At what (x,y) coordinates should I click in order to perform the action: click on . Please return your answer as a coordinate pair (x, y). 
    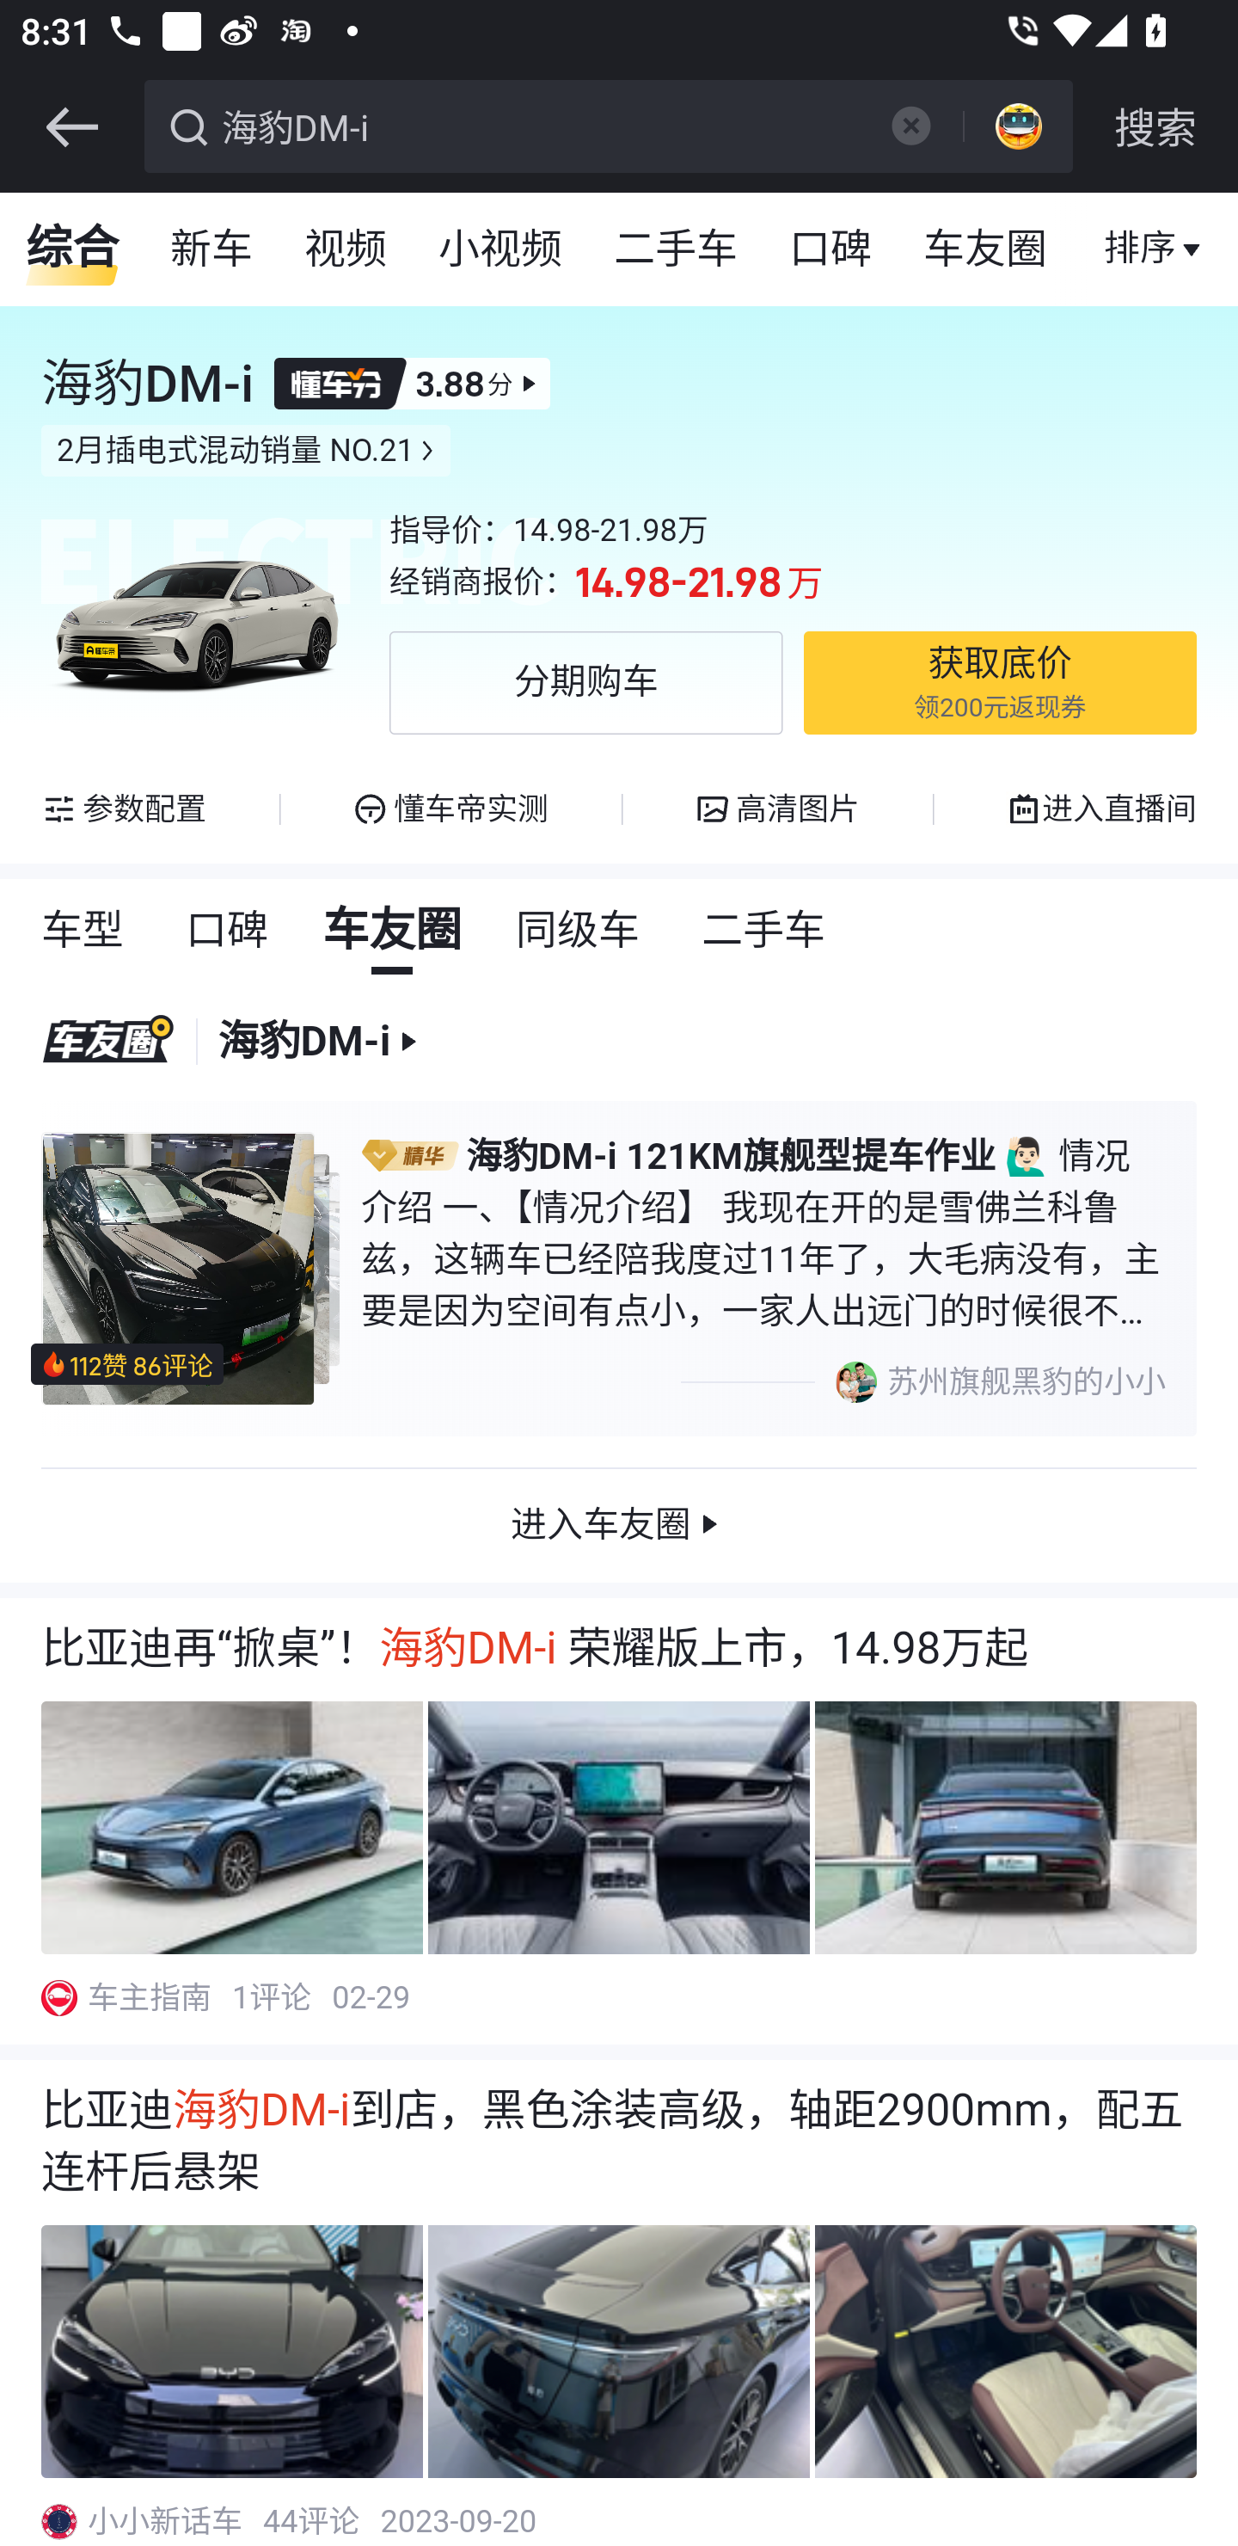
    Looking at the image, I should click on (71, 127).